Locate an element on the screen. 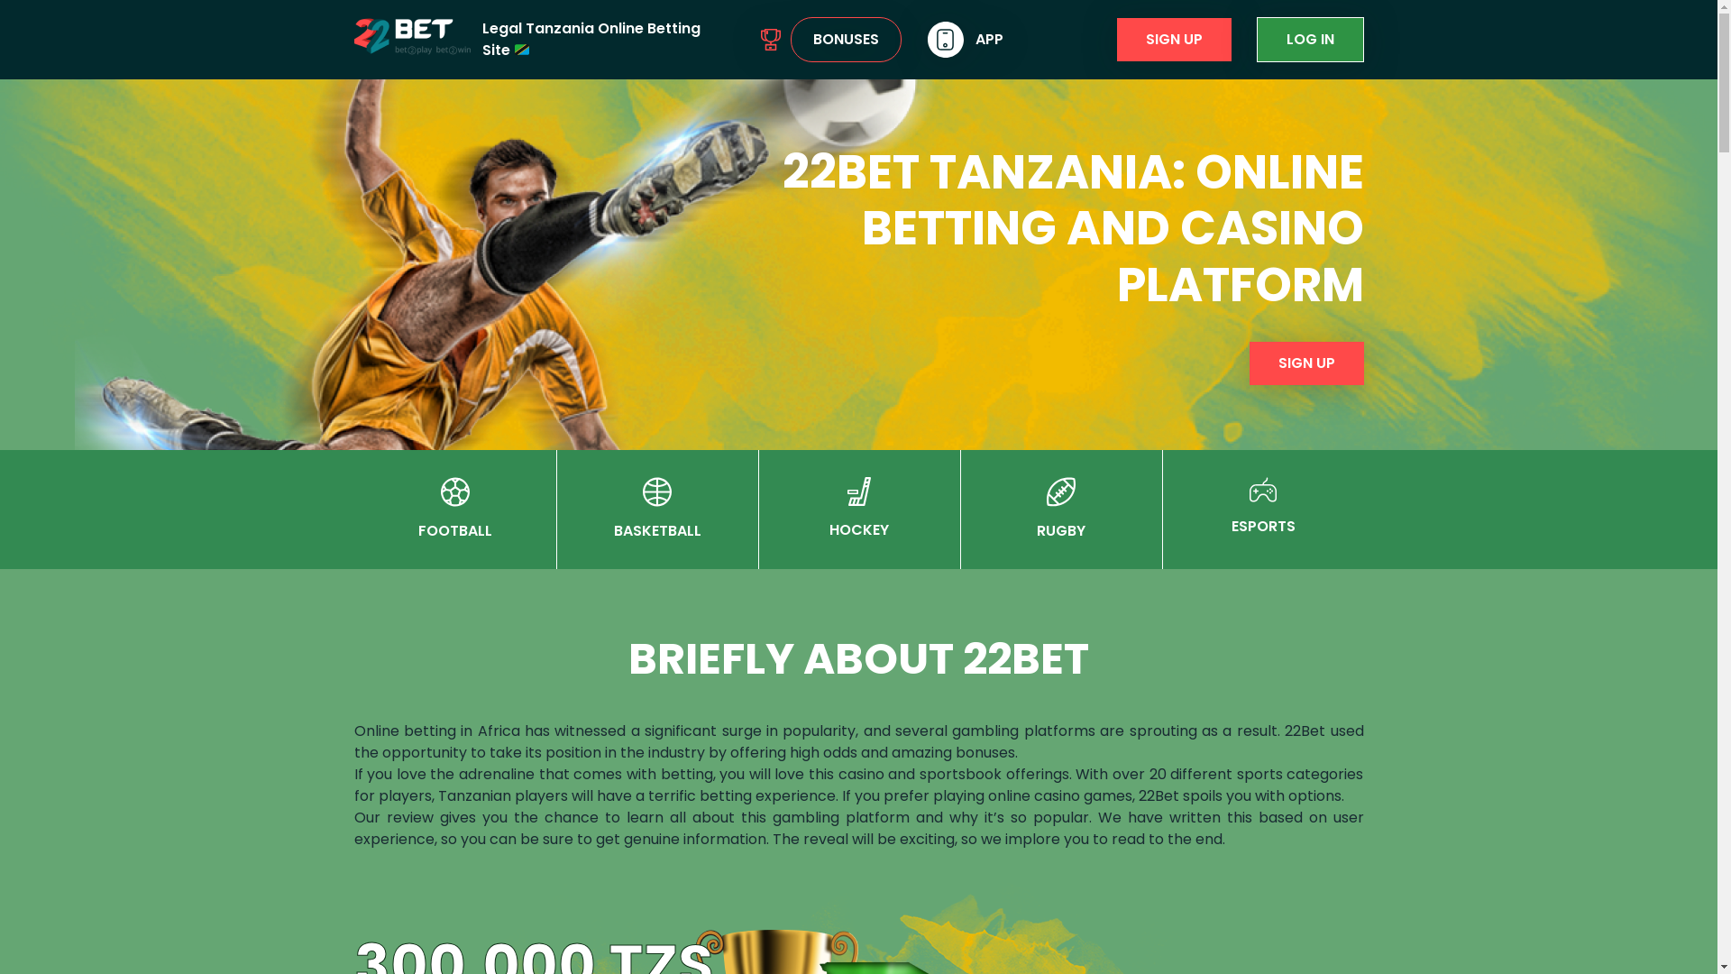 The image size is (1731, 974). BASKETBALL is located at coordinates (656, 530).